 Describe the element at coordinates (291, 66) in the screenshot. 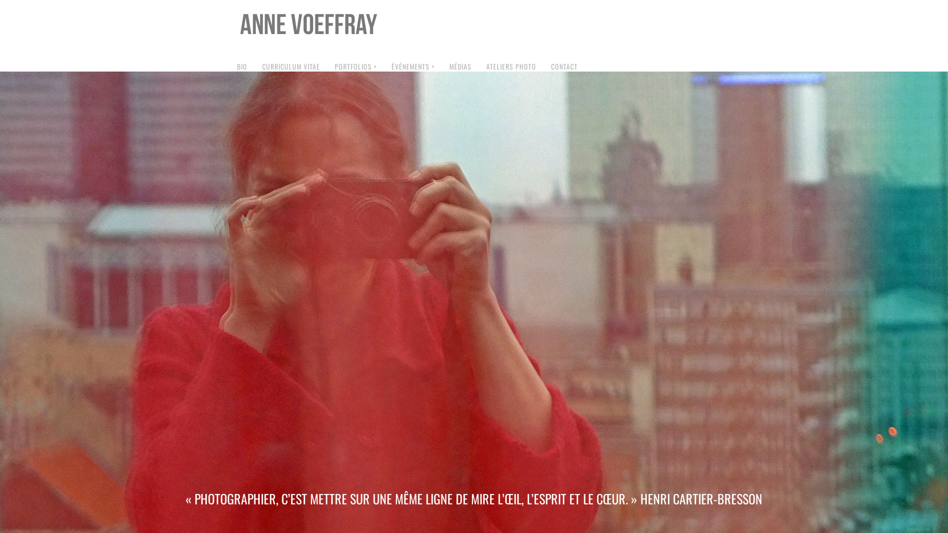

I see `CURRICULUM VITAE` at that location.